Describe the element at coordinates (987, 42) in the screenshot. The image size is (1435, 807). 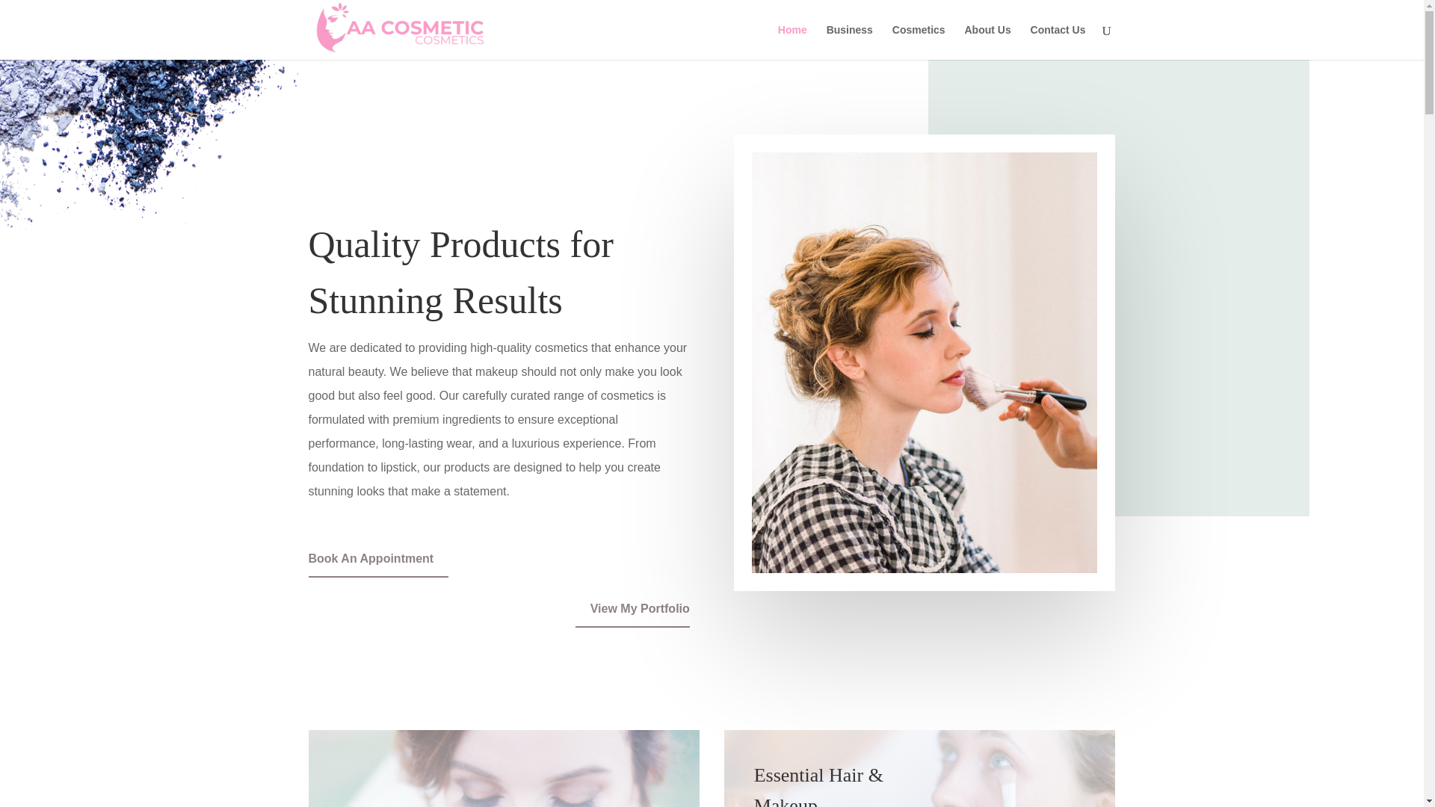
I see `About Us` at that location.